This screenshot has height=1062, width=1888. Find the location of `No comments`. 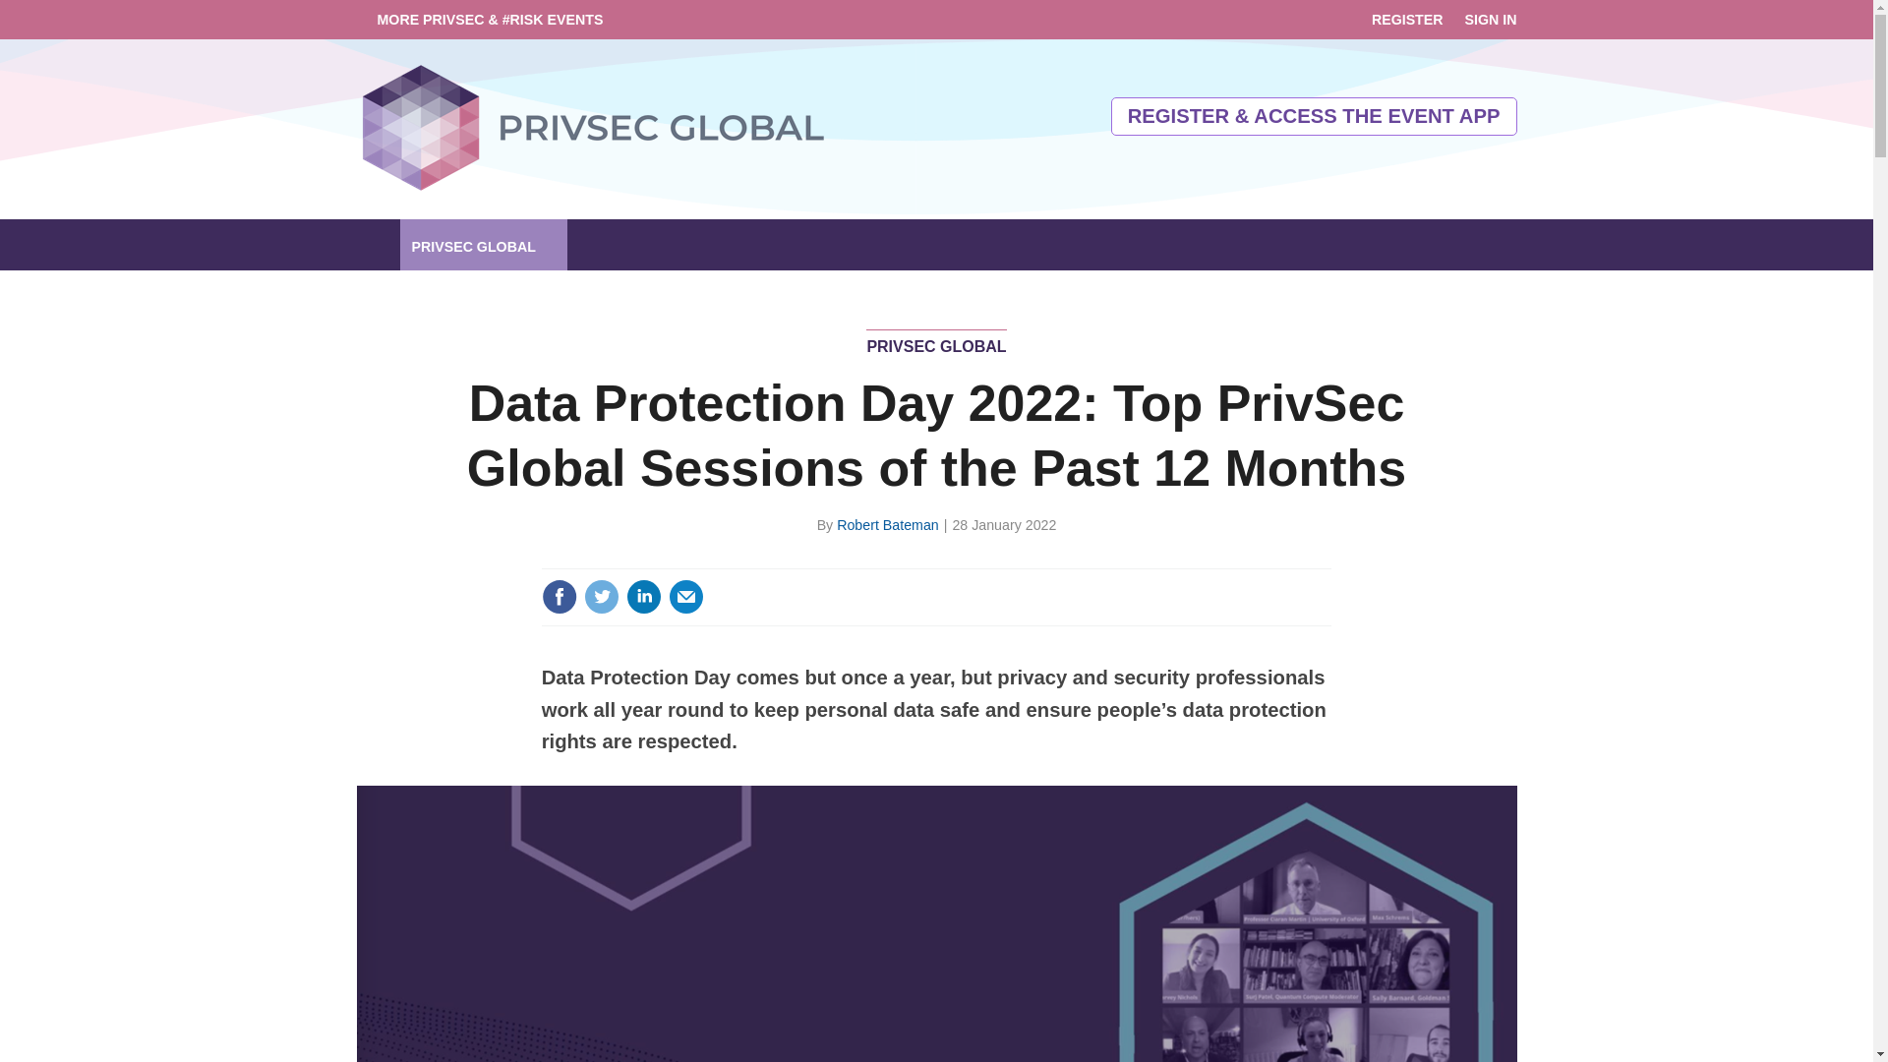

No comments is located at coordinates (1301, 608).